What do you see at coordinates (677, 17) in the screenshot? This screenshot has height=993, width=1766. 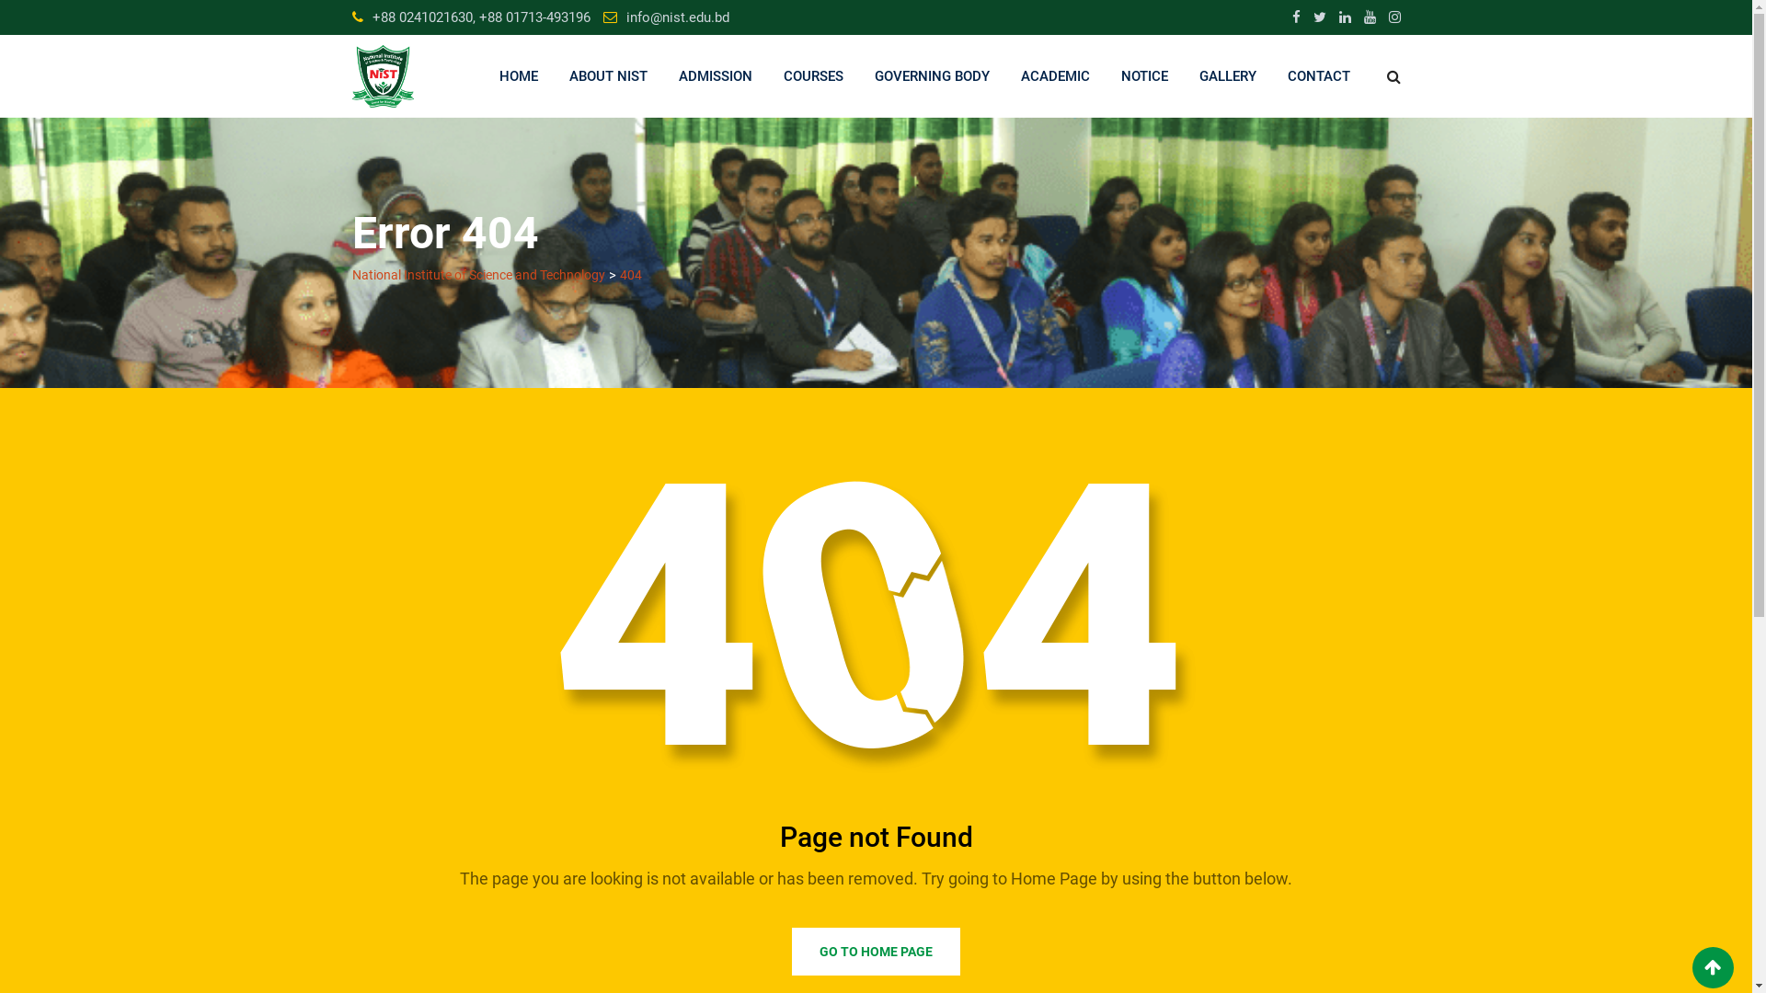 I see `info@nist.edu.bd` at bounding box center [677, 17].